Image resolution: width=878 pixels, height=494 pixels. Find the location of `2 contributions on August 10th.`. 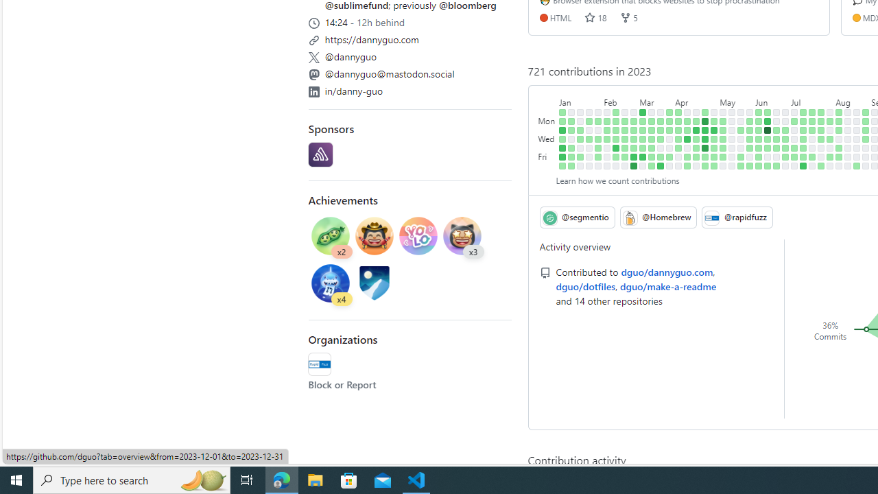

2 contributions on August 10th. is located at coordinates (839, 148).